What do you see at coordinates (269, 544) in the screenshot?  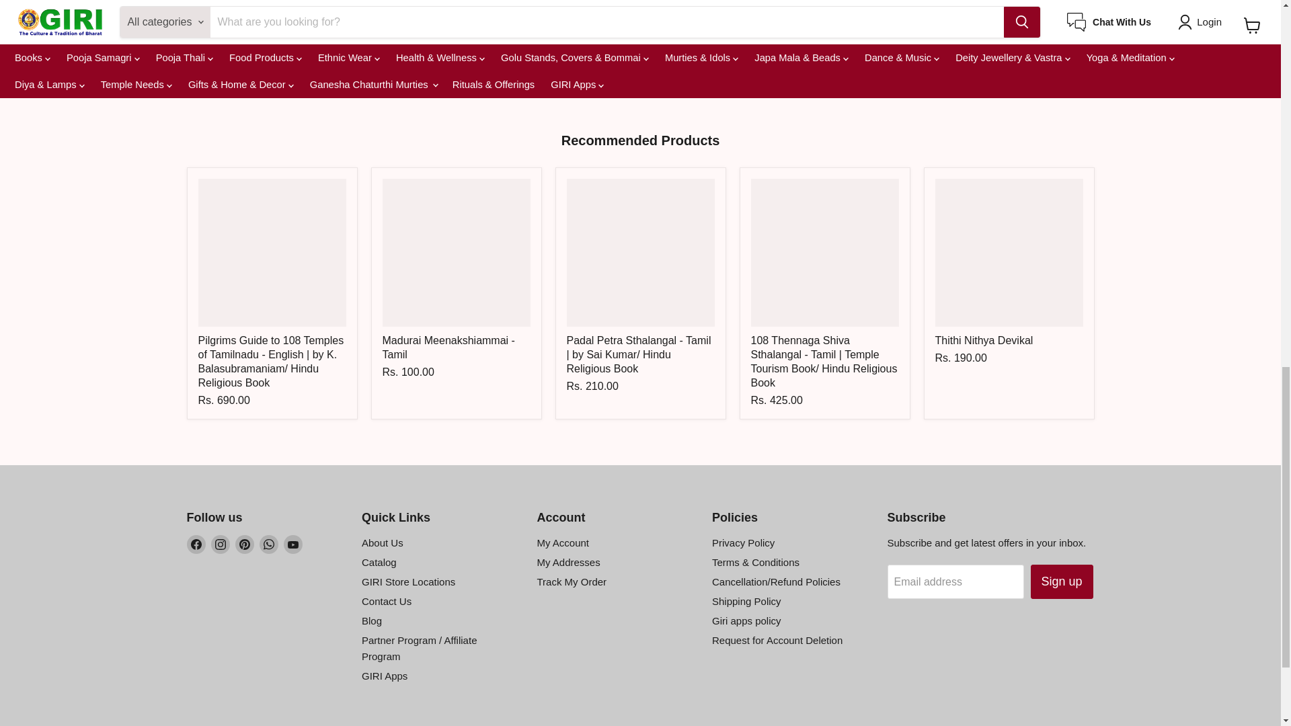 I see `WhatsApp` at bounding box center [269, 544].